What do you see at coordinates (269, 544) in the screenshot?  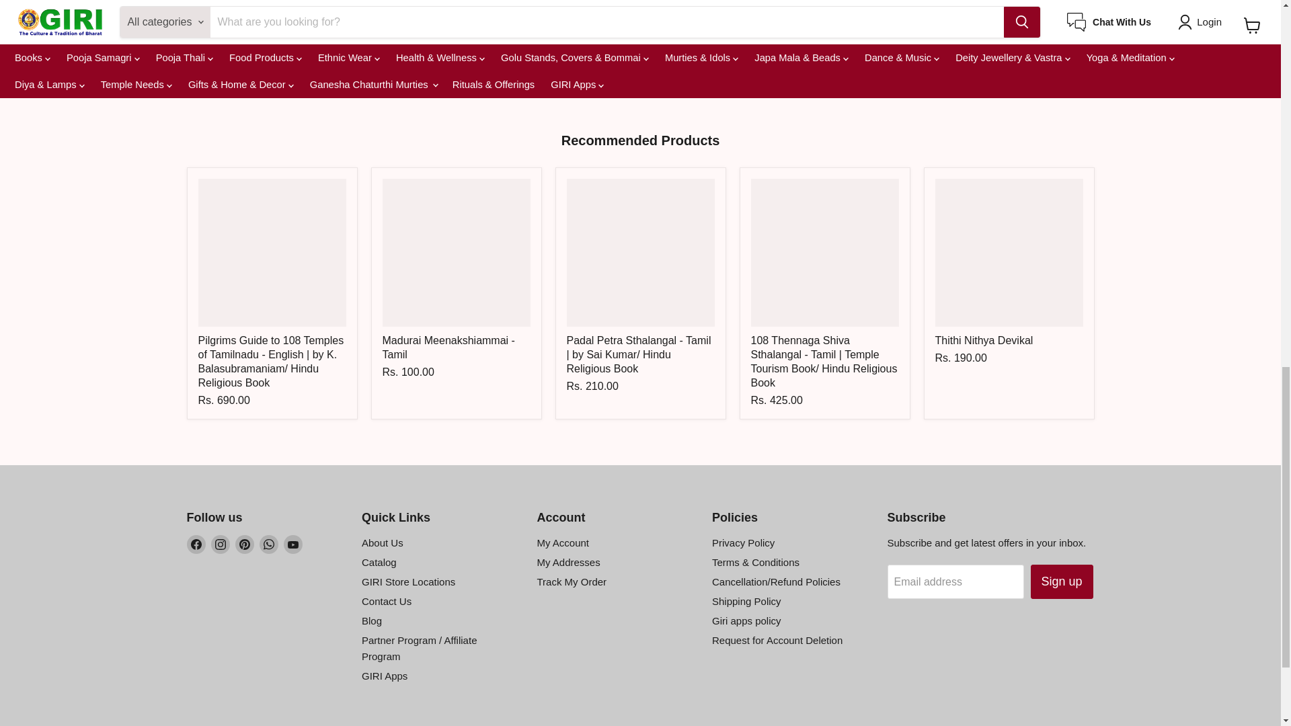 I see `WhatsApp` at bounding box center [269, 544].